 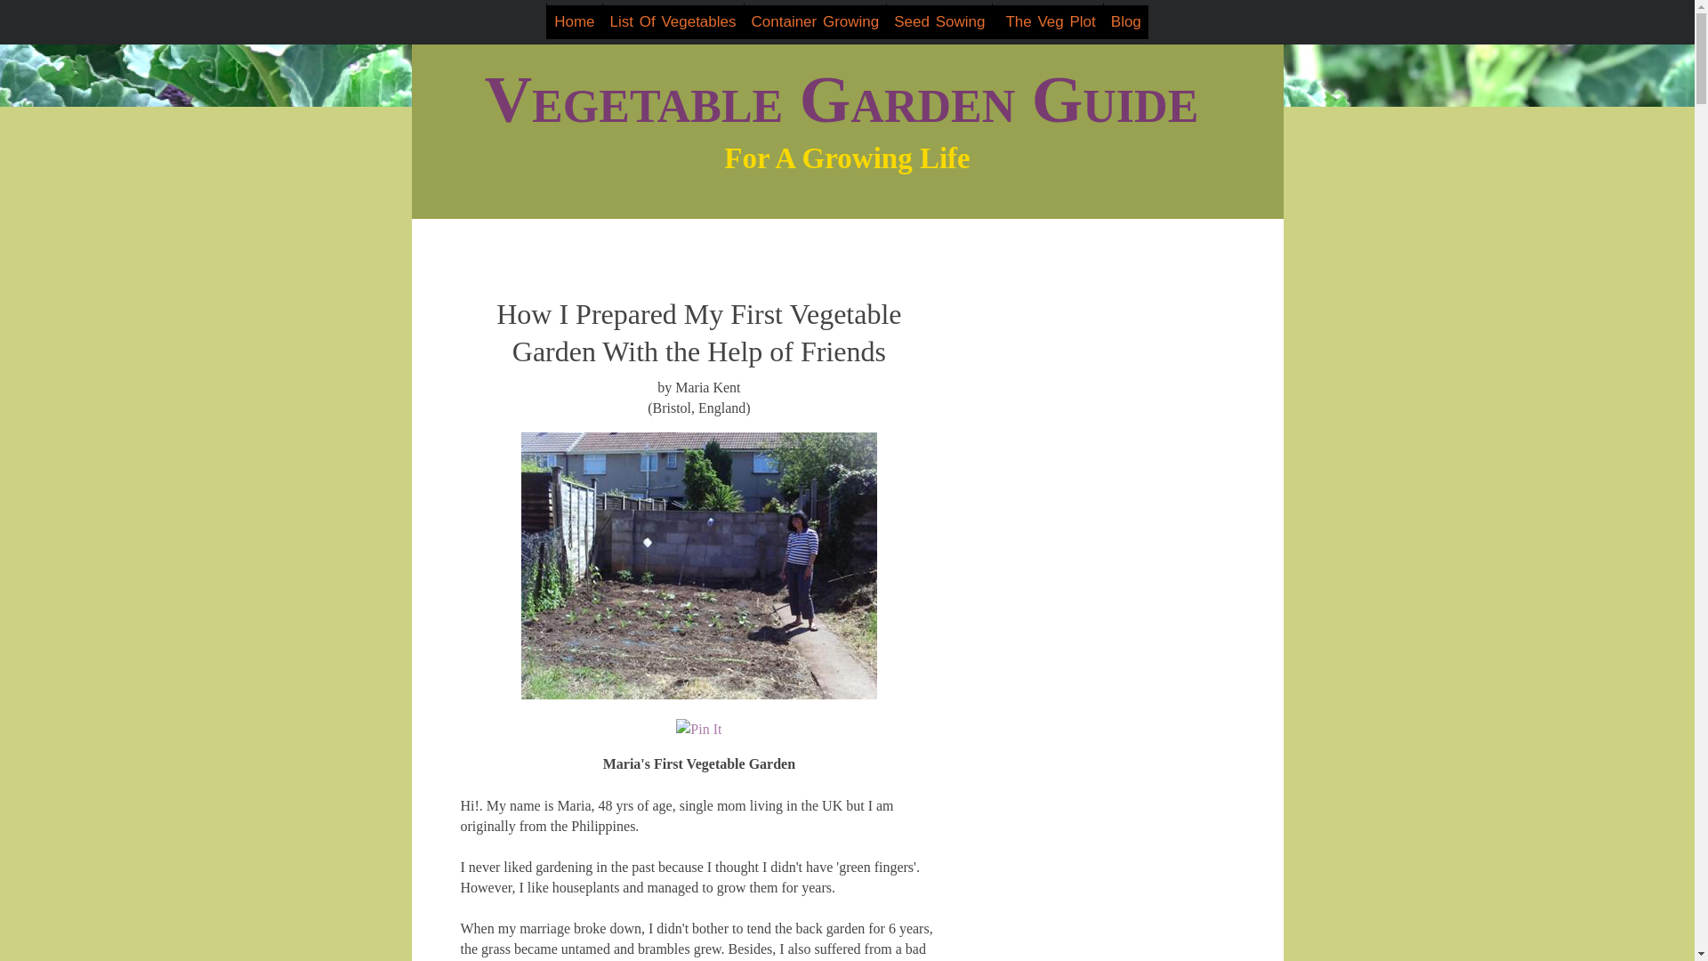 What do you see at coordinates (939, 22) in the screenshot?
I see `Seed Sowing` at bounding box center [939, 22].